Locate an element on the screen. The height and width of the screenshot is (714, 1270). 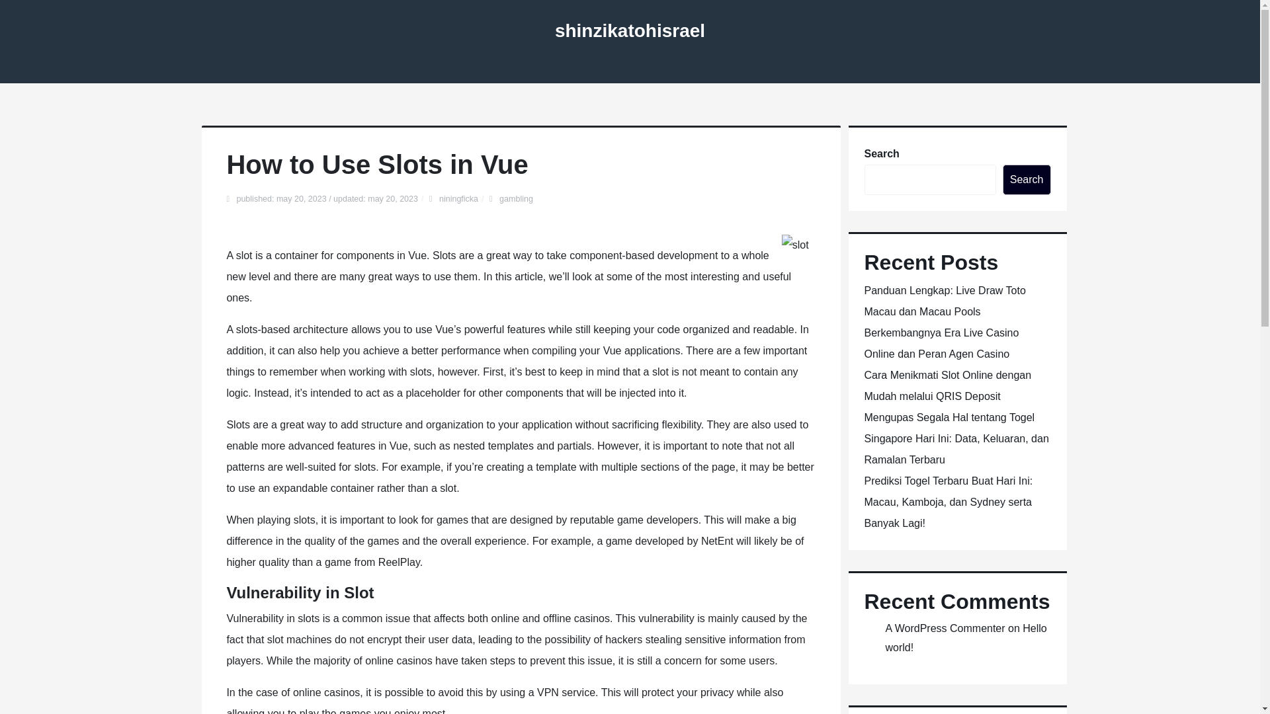
shinzikatohisrael is located at coordinates (630, 30).